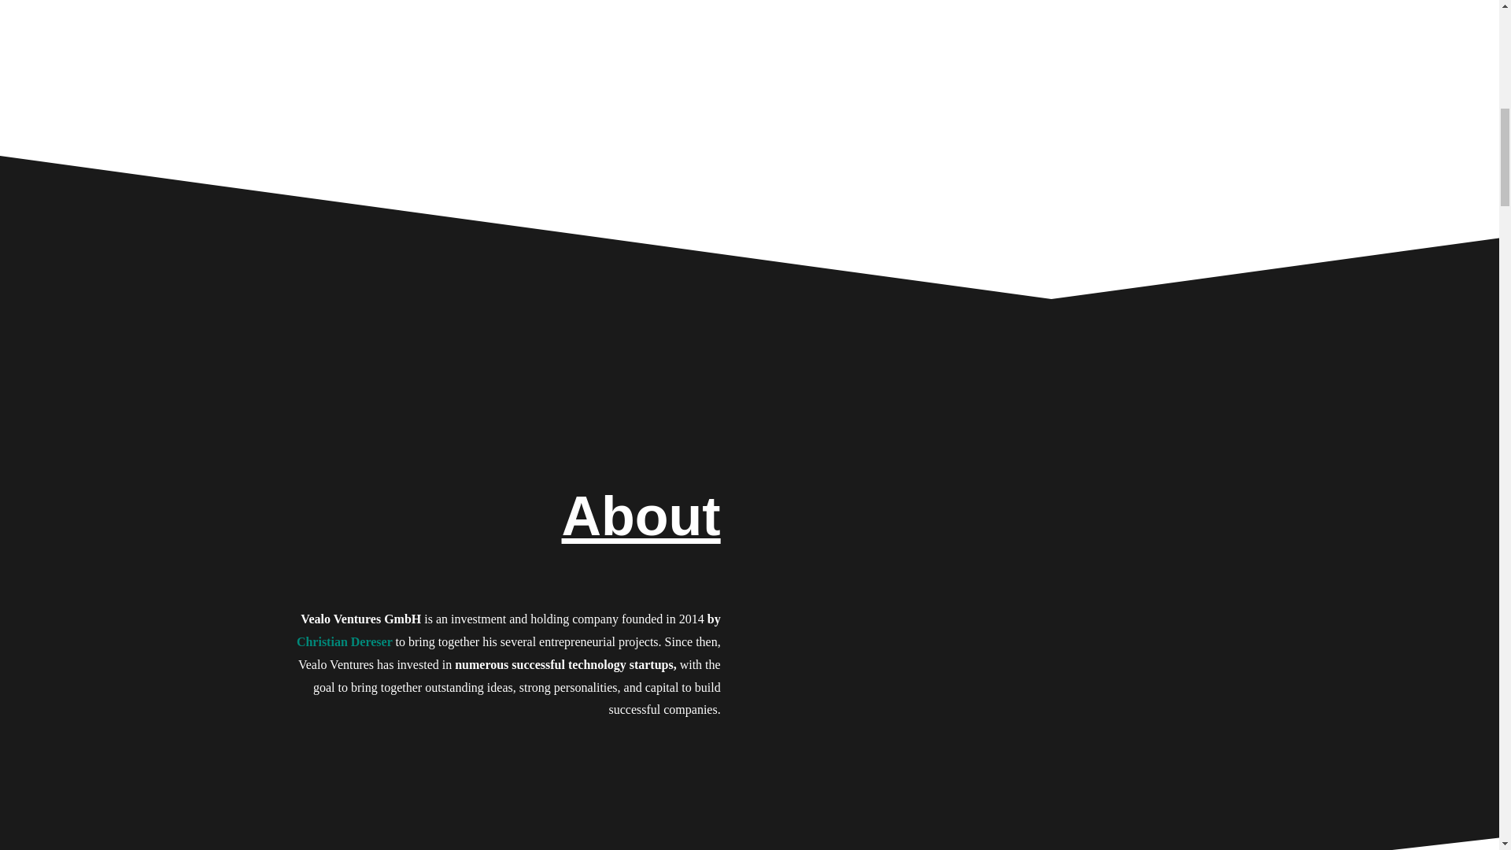 The height and width of the screenshot is (850, 1511). I want to click on Christian Dereser, so click(345, 641).